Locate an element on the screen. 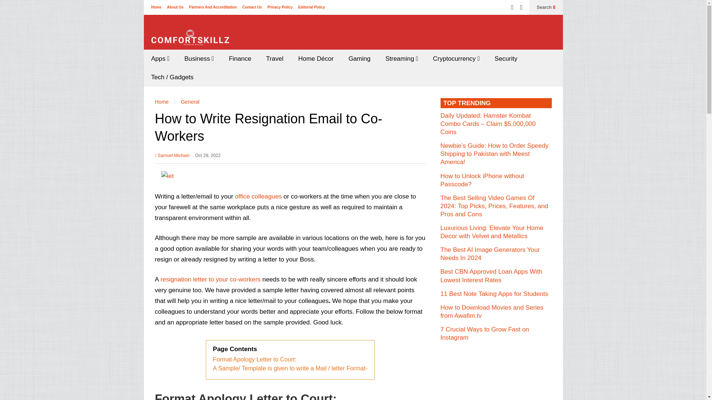 The width and height of the screenshot is (712, 400). Home is located at coordinates (156, 7).